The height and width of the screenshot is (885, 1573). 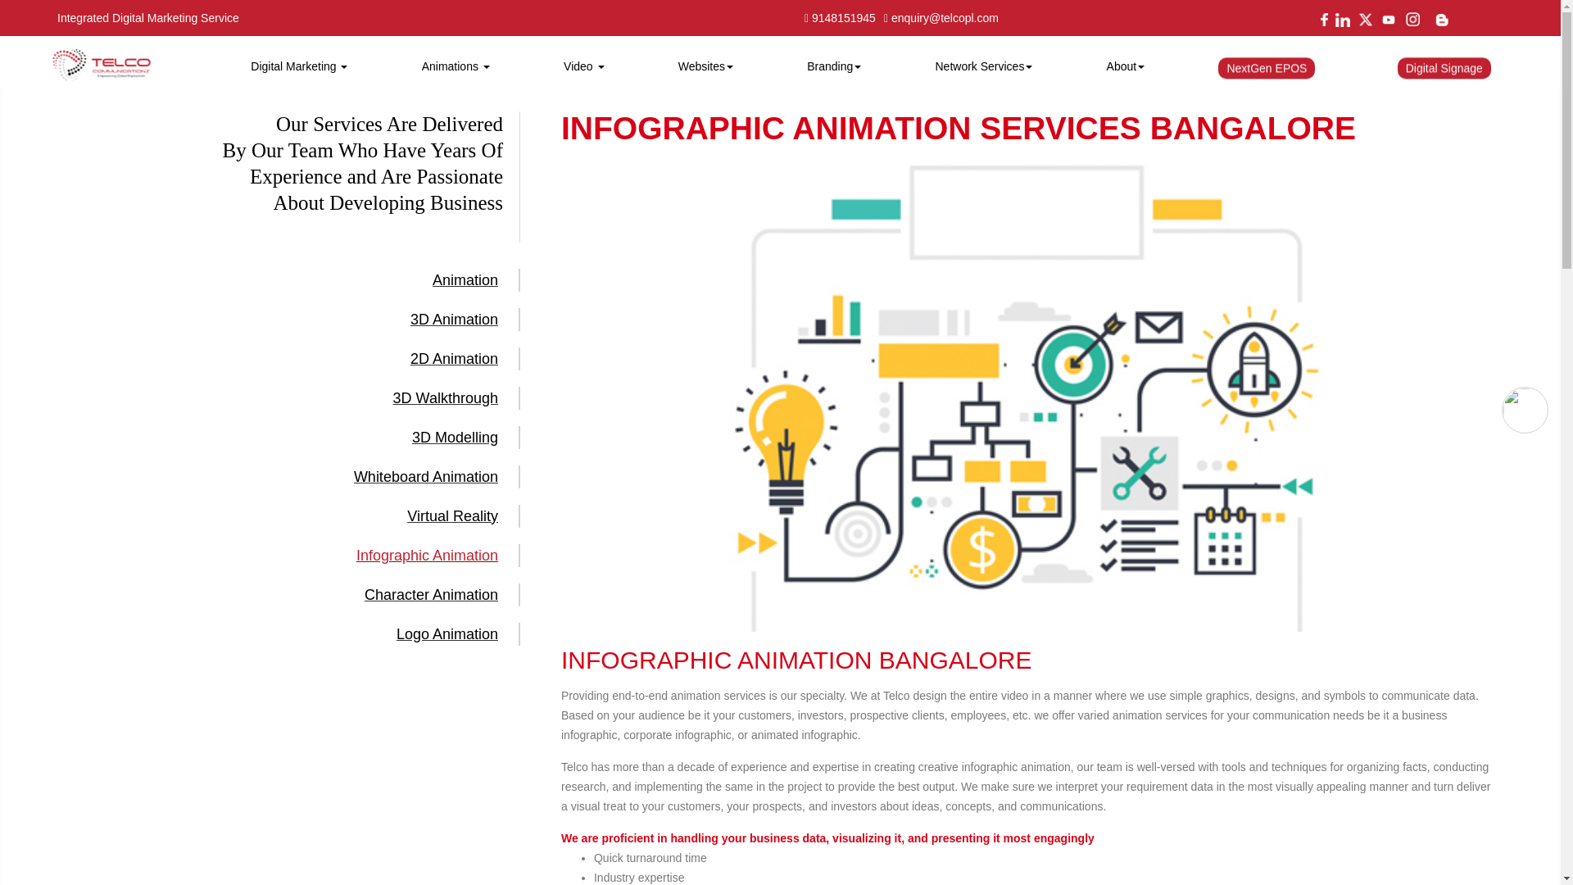 I want to click on Animations, so click(x=456, y=66).